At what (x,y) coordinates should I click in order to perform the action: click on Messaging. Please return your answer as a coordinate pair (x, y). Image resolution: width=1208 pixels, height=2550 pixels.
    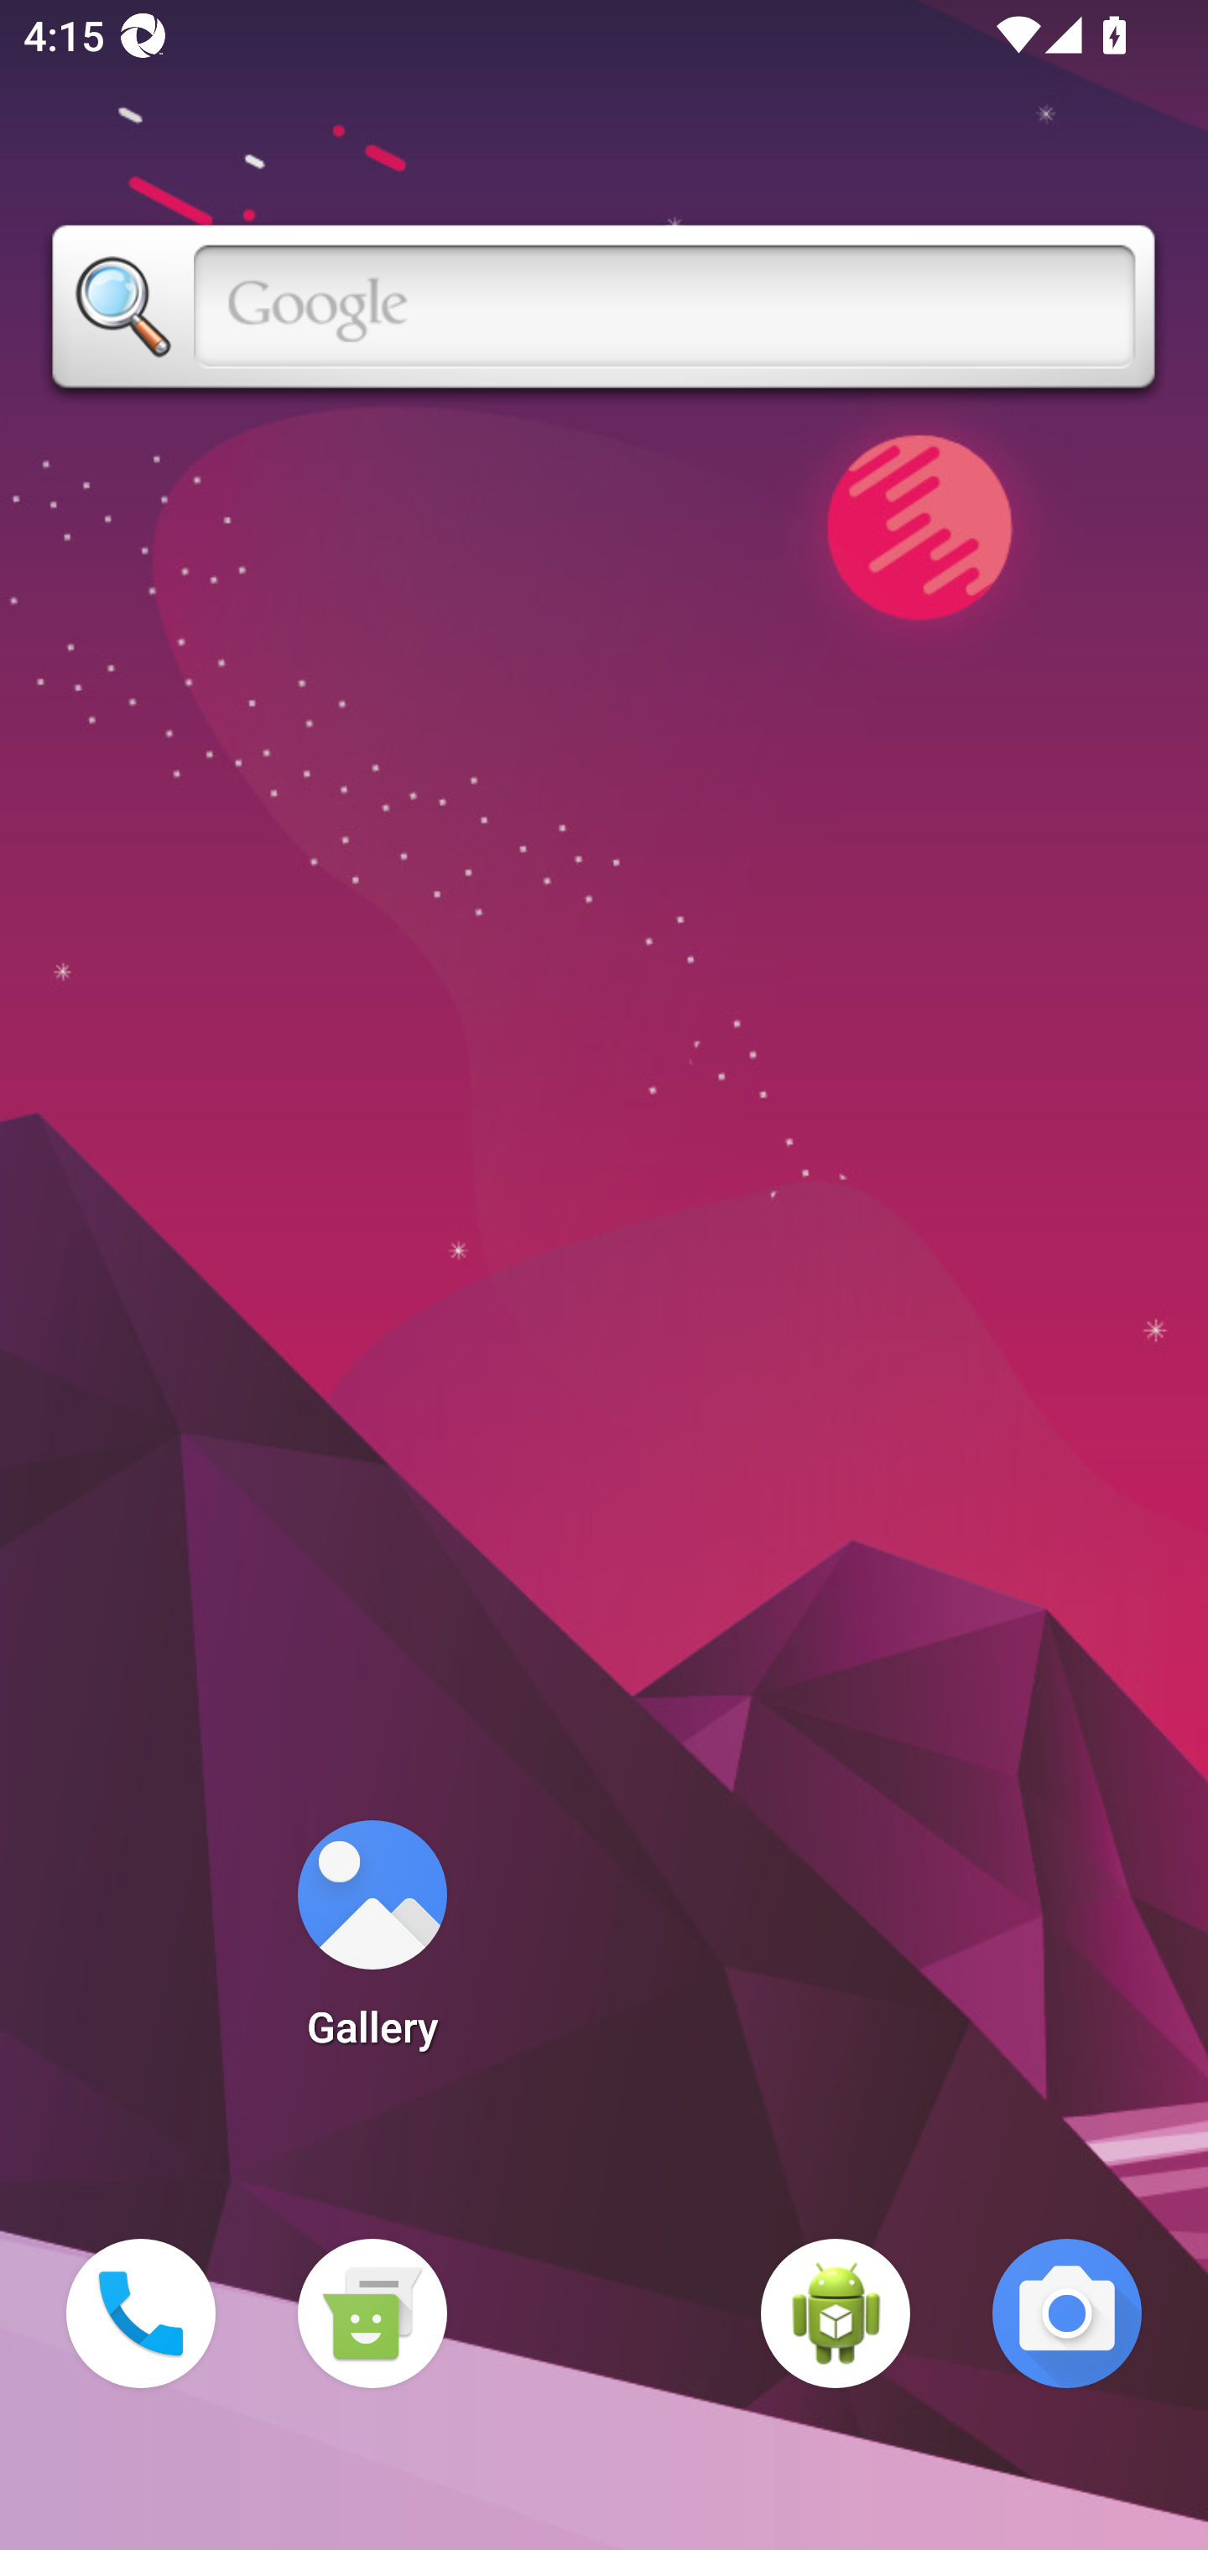
    Looking at the image, I should click on (372, 2313).